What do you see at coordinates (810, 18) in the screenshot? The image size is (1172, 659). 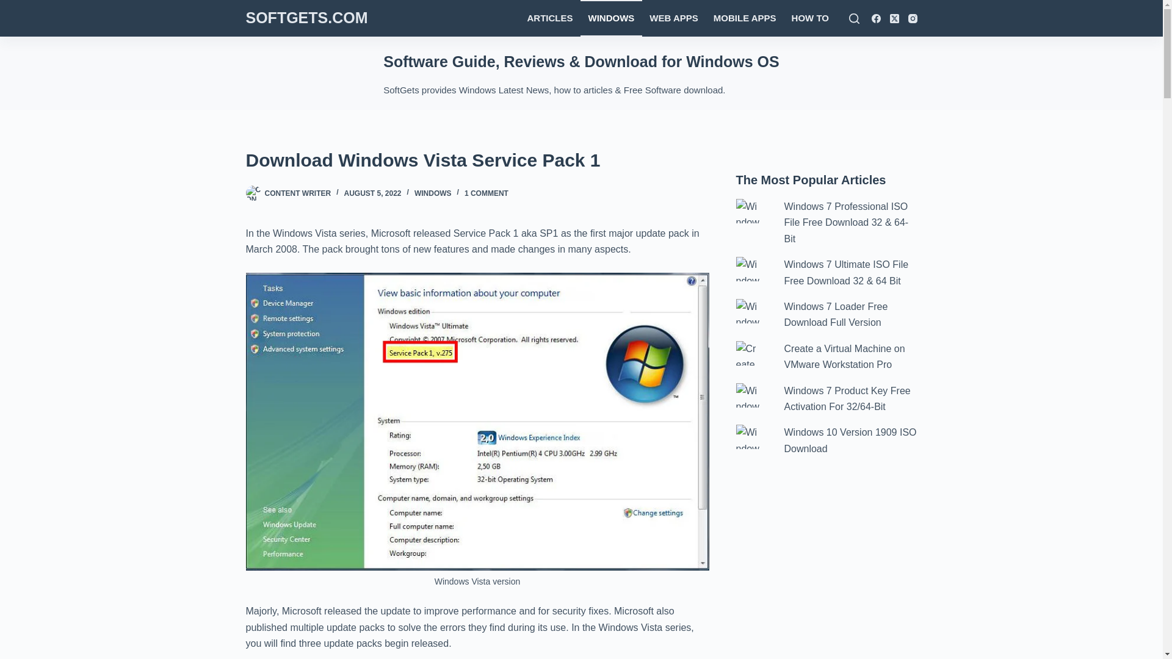 I see `HOW TO` at bounding box center [810, 18].